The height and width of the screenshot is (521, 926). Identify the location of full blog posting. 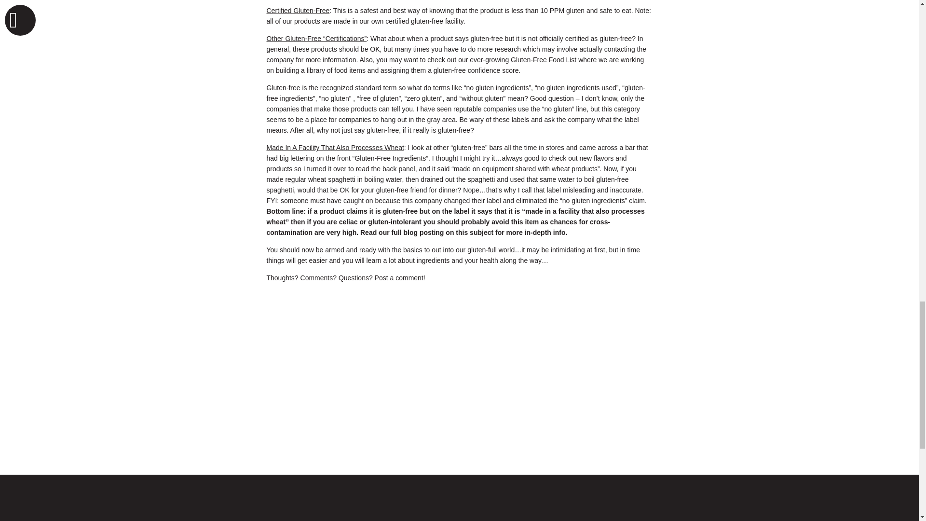
(418, 233).